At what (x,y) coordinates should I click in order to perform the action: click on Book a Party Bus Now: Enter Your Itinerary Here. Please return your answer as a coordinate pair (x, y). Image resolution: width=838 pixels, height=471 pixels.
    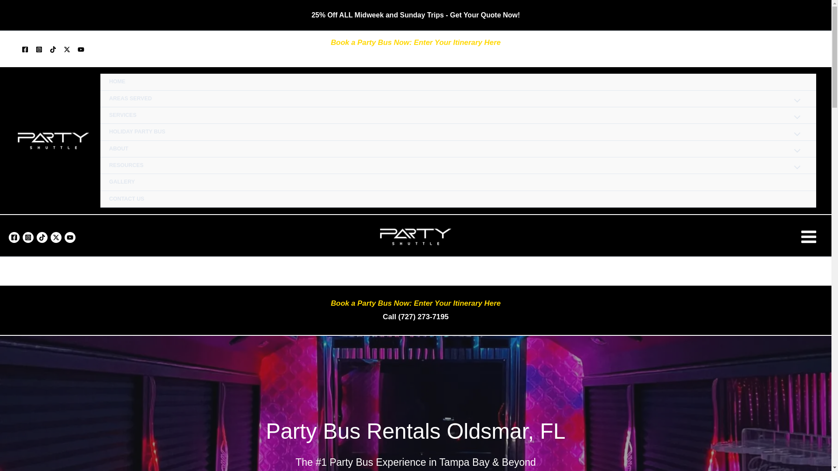
    Looking at the image, I should click on (416, 42).